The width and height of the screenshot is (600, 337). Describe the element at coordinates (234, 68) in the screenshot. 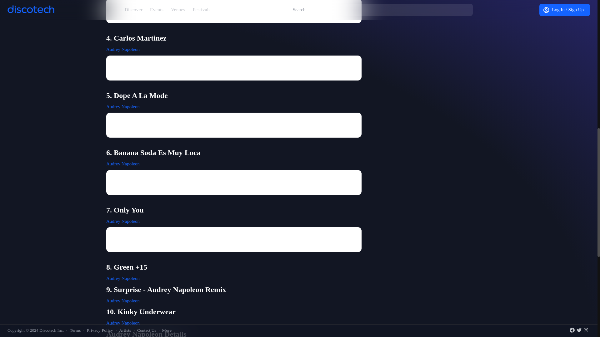

I see `Spotify Web Player` at that location.